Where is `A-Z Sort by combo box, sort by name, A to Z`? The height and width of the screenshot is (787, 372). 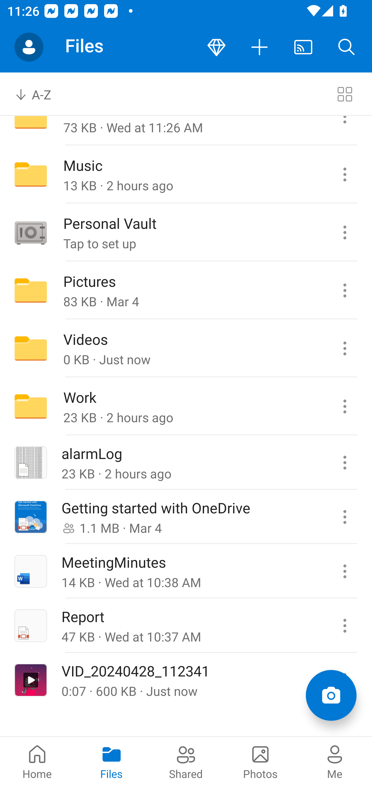
A-Z Sort by combo box, sort by name, A to Z is located at coordinates (40, 94).